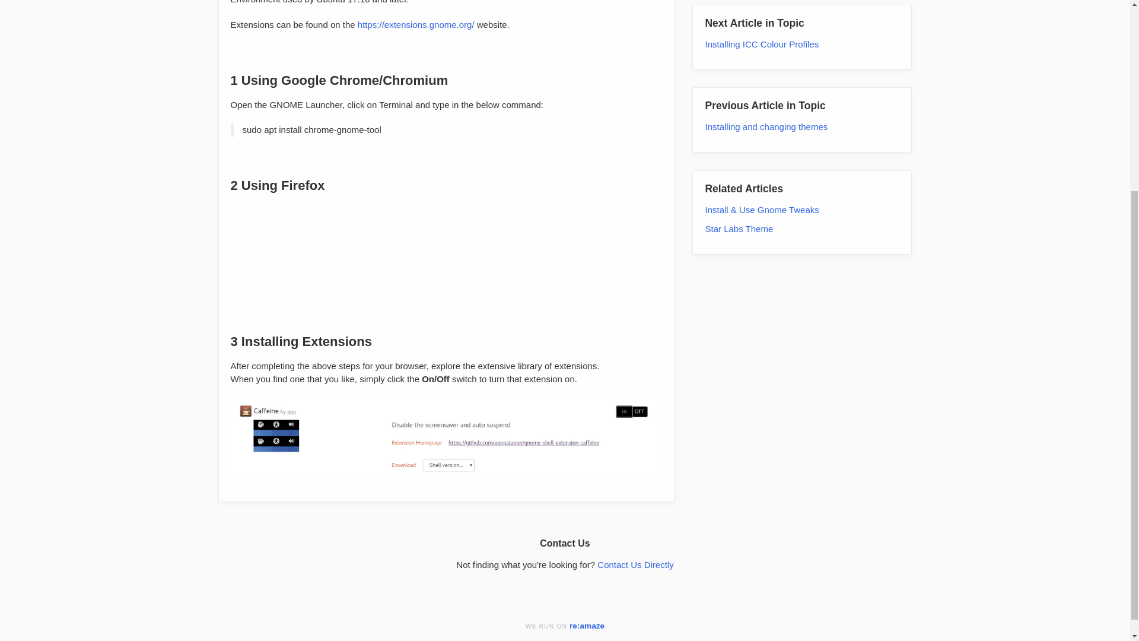 This screenshot has height=641, width=1139. Describe the element at coordinates (635, 564) in the screenshot. I see `Contact Us Directly` at that location.